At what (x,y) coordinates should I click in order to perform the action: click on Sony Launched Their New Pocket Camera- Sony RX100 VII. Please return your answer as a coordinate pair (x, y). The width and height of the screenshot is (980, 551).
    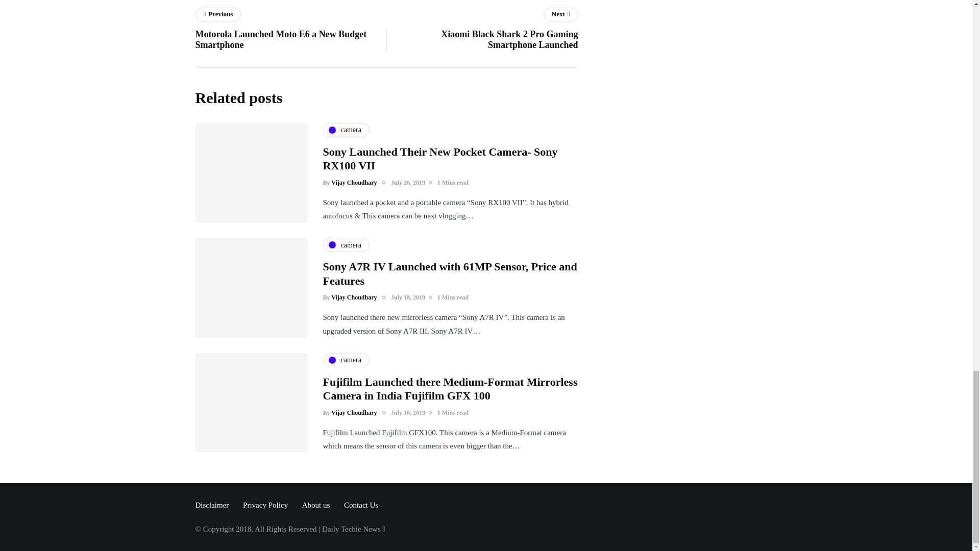
    Looking at the image, I should click on (353, 297).